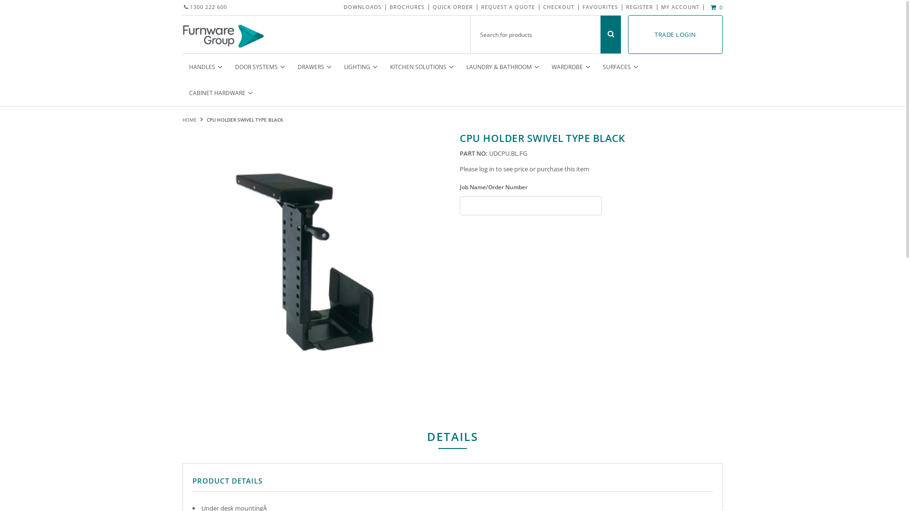  What do you see at coordinates (407, 7) in the screenshot?
I see `BROCHURES` at bounding box center [407, 7].